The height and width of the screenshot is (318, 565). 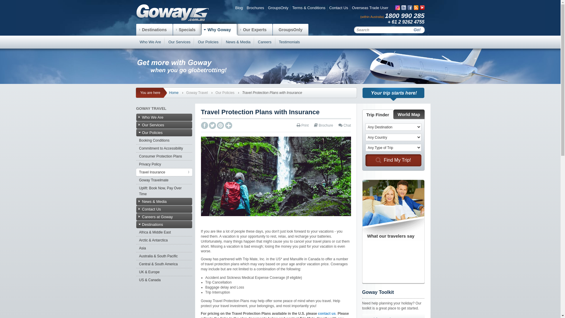 What do you see at coordinates (164, 156) in the screenshot?
I see `Consumer Protection Plans` at bounding box center [164, 156].